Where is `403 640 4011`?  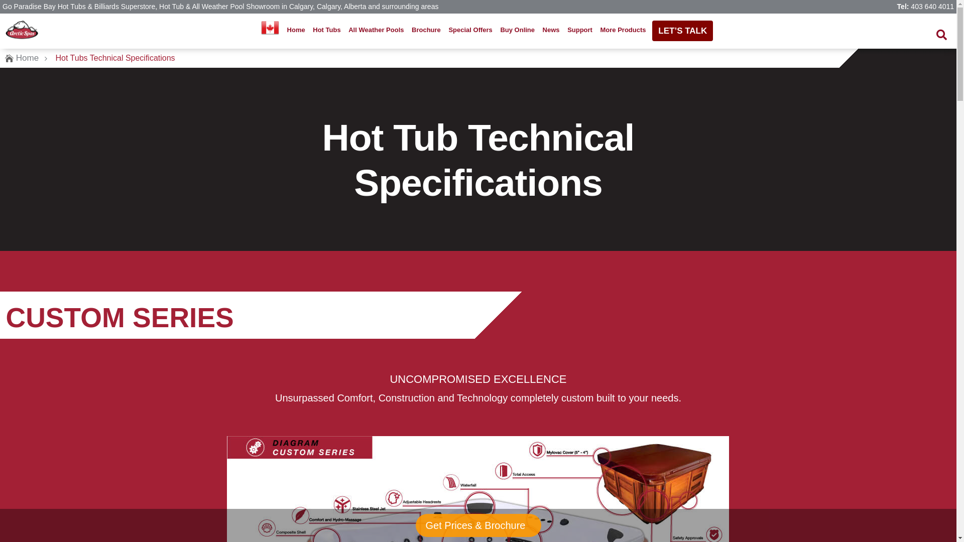
403 640 4011 is located at coordinates (932, 7).